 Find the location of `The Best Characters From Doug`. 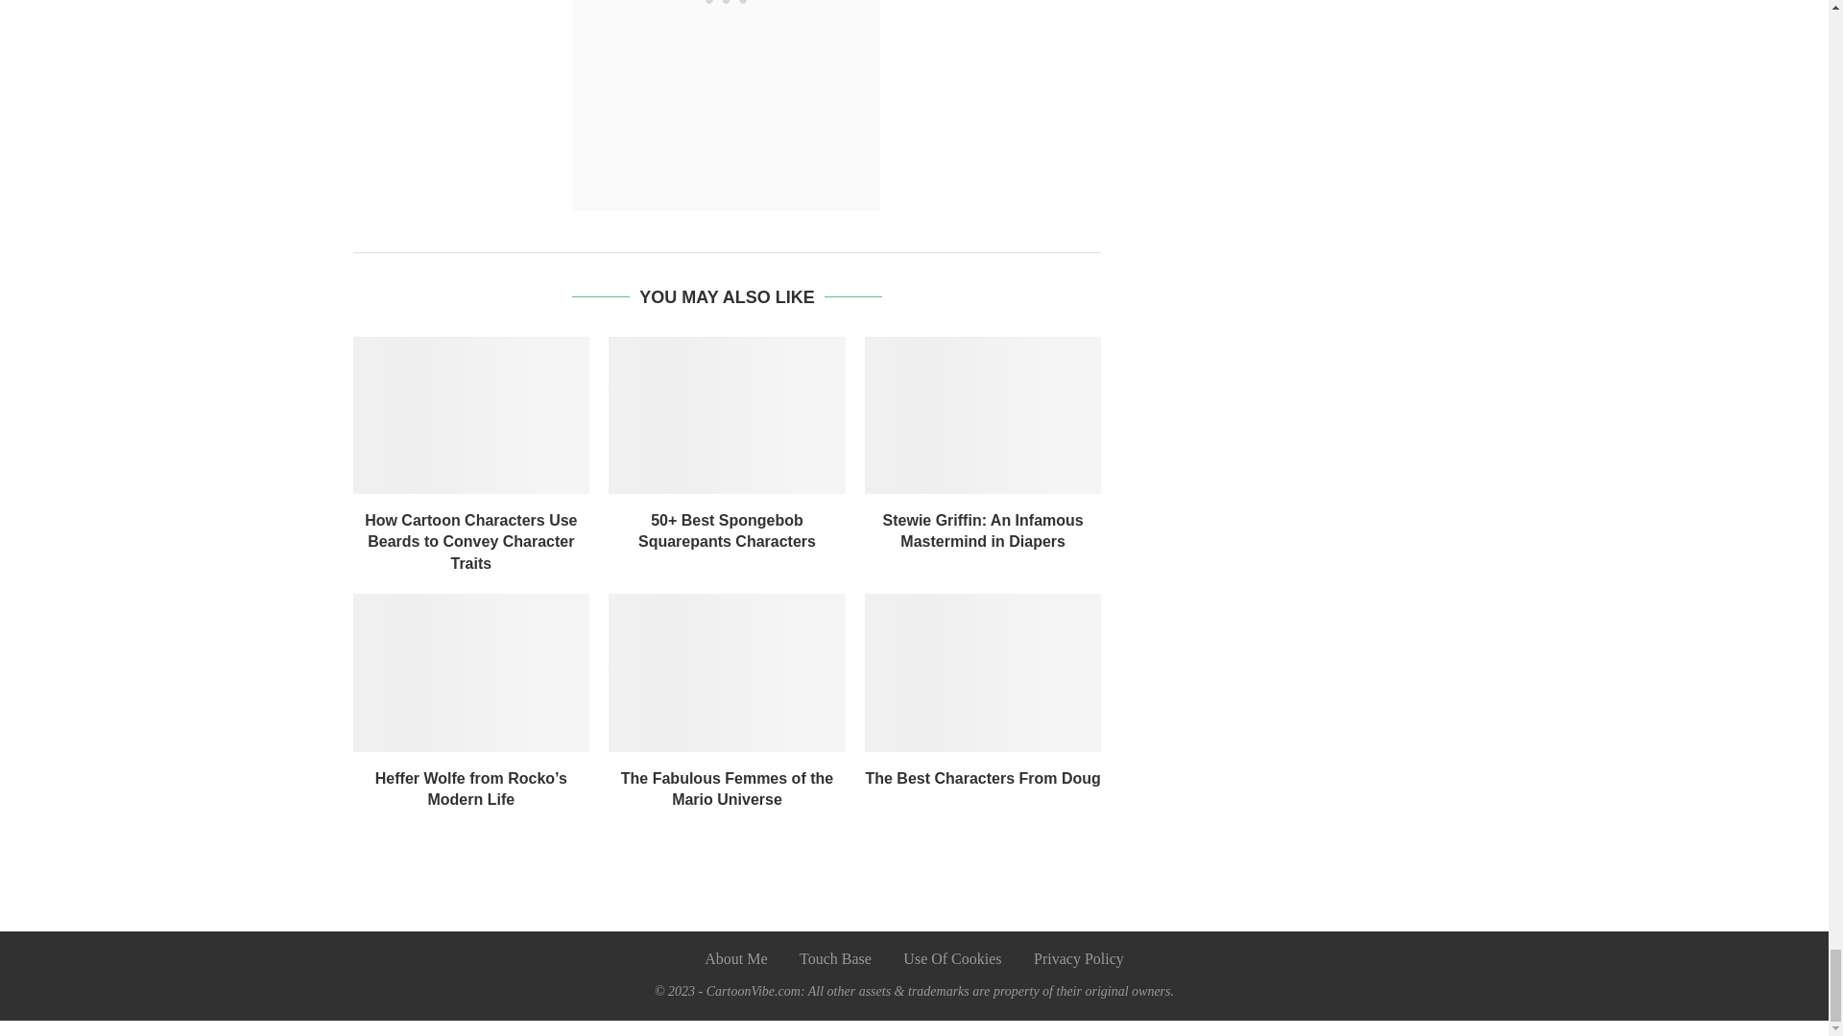

The Best Characters From Doug is located at coordinates (983, 671).